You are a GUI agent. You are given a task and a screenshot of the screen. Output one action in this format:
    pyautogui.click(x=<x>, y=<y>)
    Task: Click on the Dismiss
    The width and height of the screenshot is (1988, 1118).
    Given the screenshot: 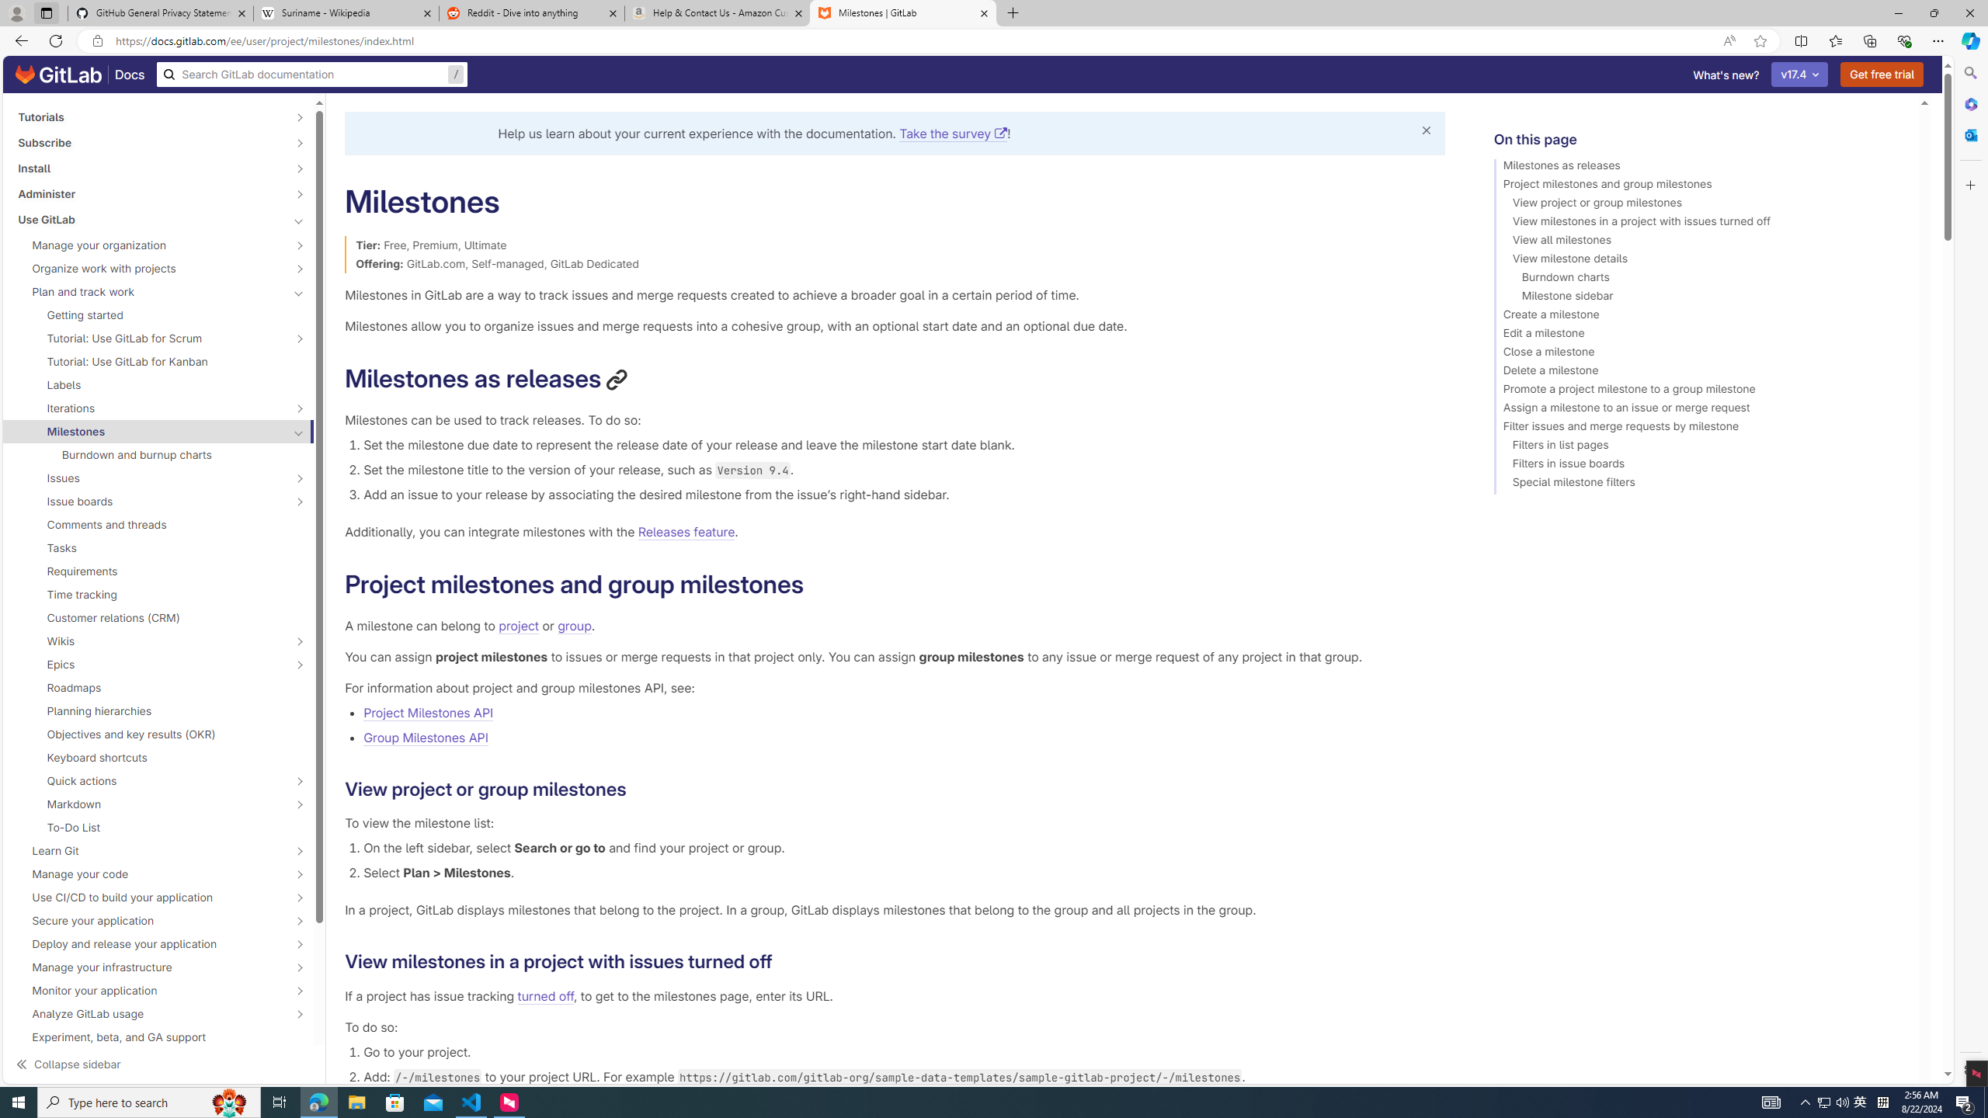 What is the action you would take?
    pyautogui.click(x=1425, y=130)
    